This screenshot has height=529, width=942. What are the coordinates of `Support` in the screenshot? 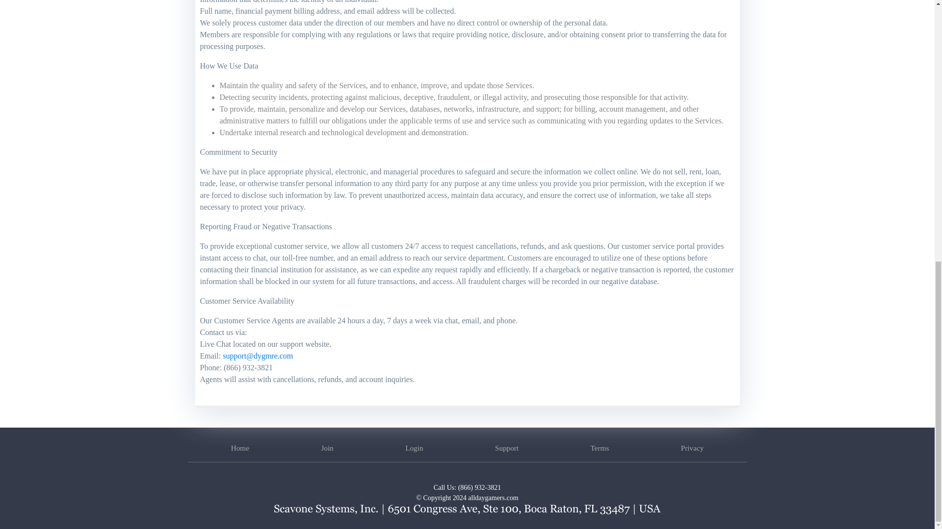 It's located at (507, 448).